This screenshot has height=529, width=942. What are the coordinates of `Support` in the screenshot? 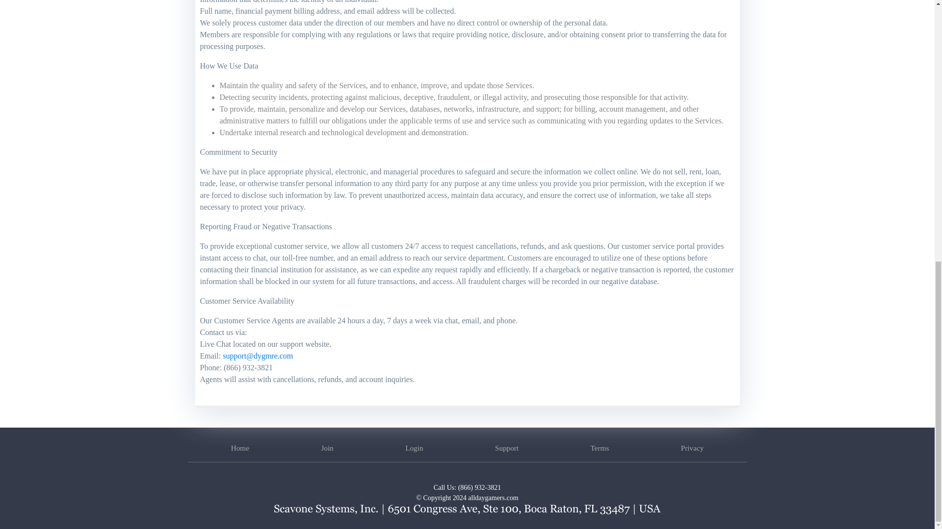 It's located at (507, 448).